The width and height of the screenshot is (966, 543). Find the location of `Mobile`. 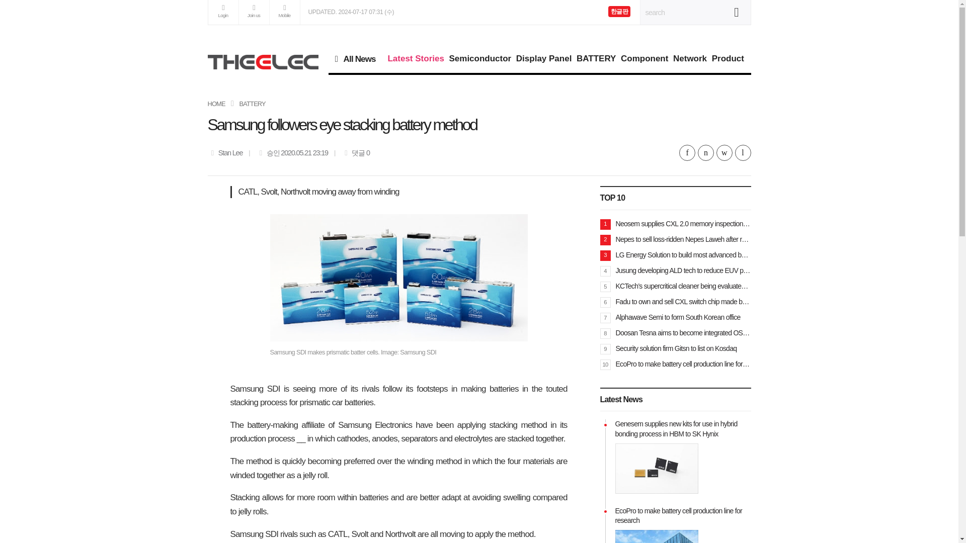

Mobile is located at coordinates (284, 12).